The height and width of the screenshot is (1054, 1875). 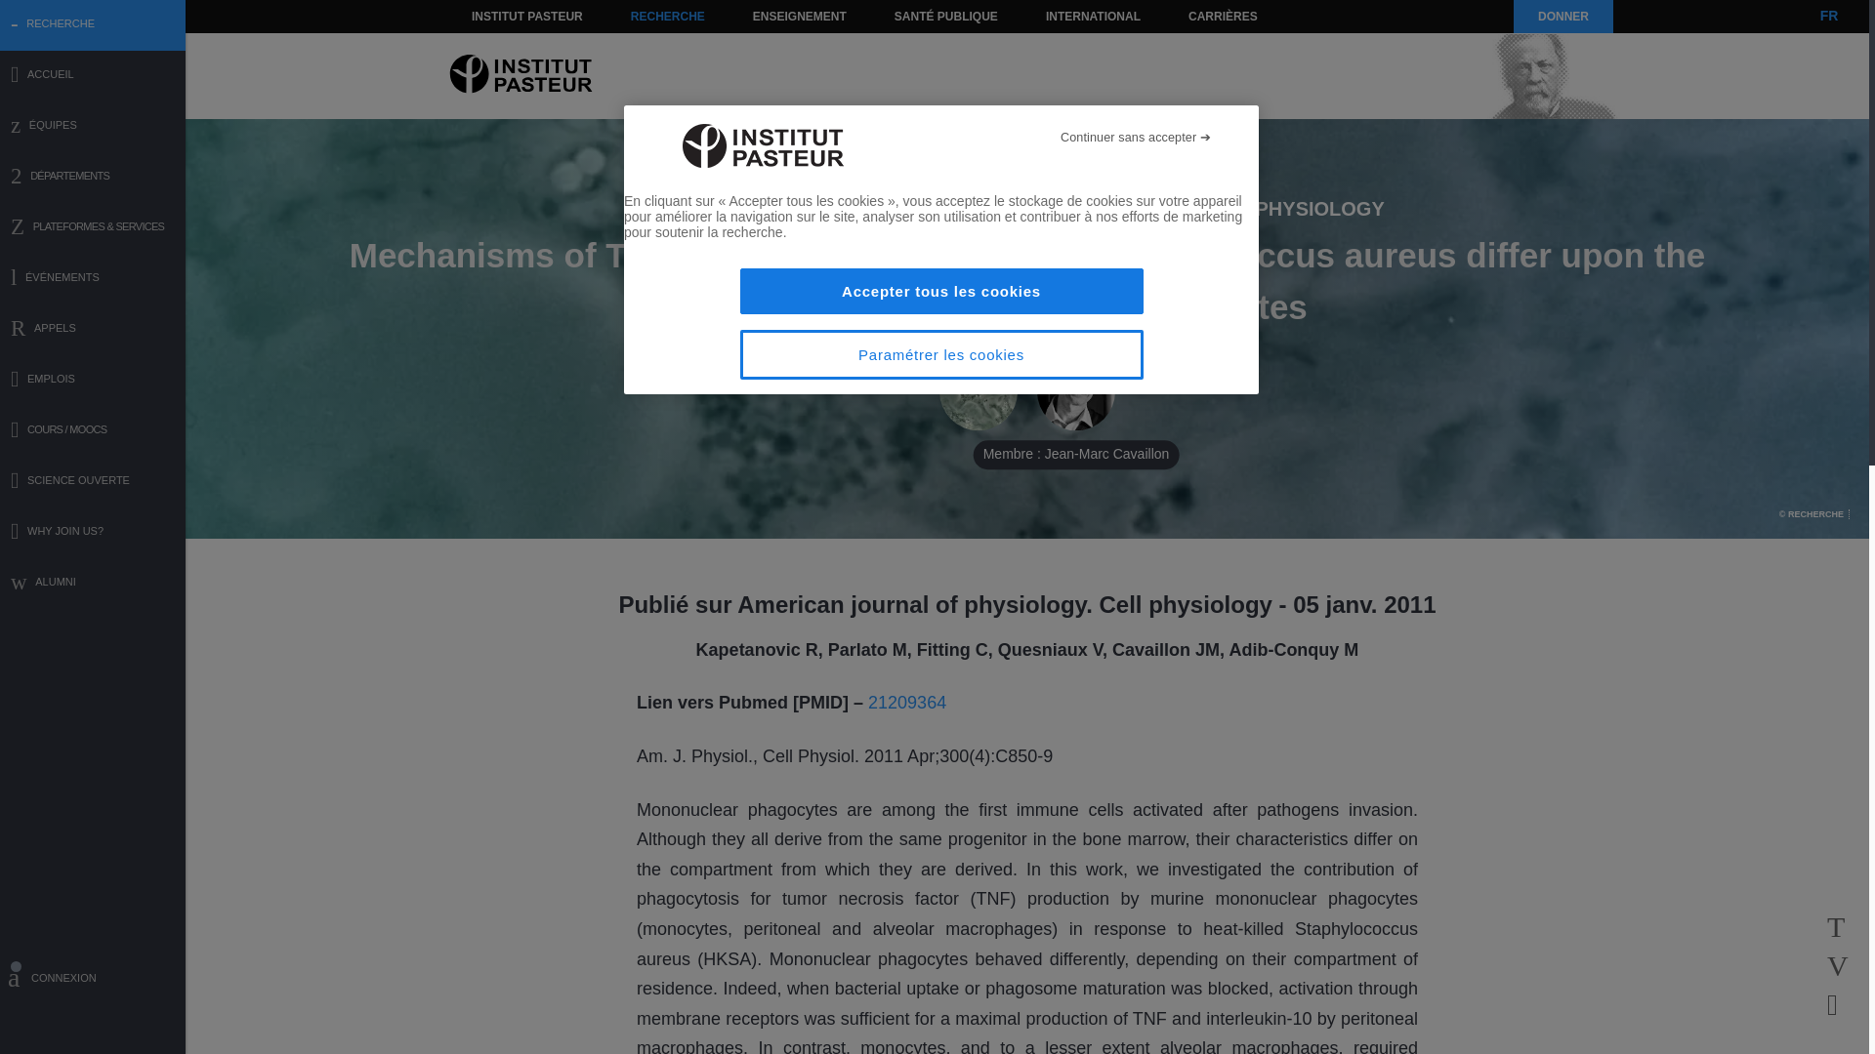 I want to click on INSTITUT PASTEUR, so click(x=527, y=16).